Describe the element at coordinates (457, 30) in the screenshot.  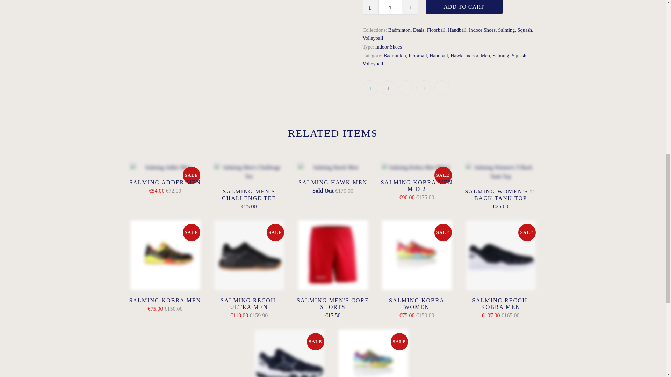
I see `Handball` at that location.